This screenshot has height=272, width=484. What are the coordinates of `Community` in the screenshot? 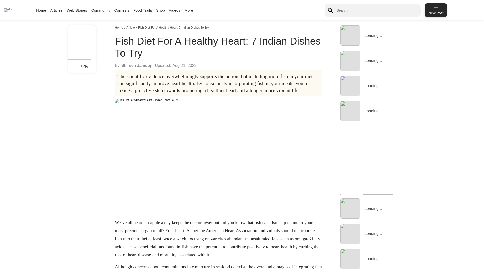 It's located at (101, 10).